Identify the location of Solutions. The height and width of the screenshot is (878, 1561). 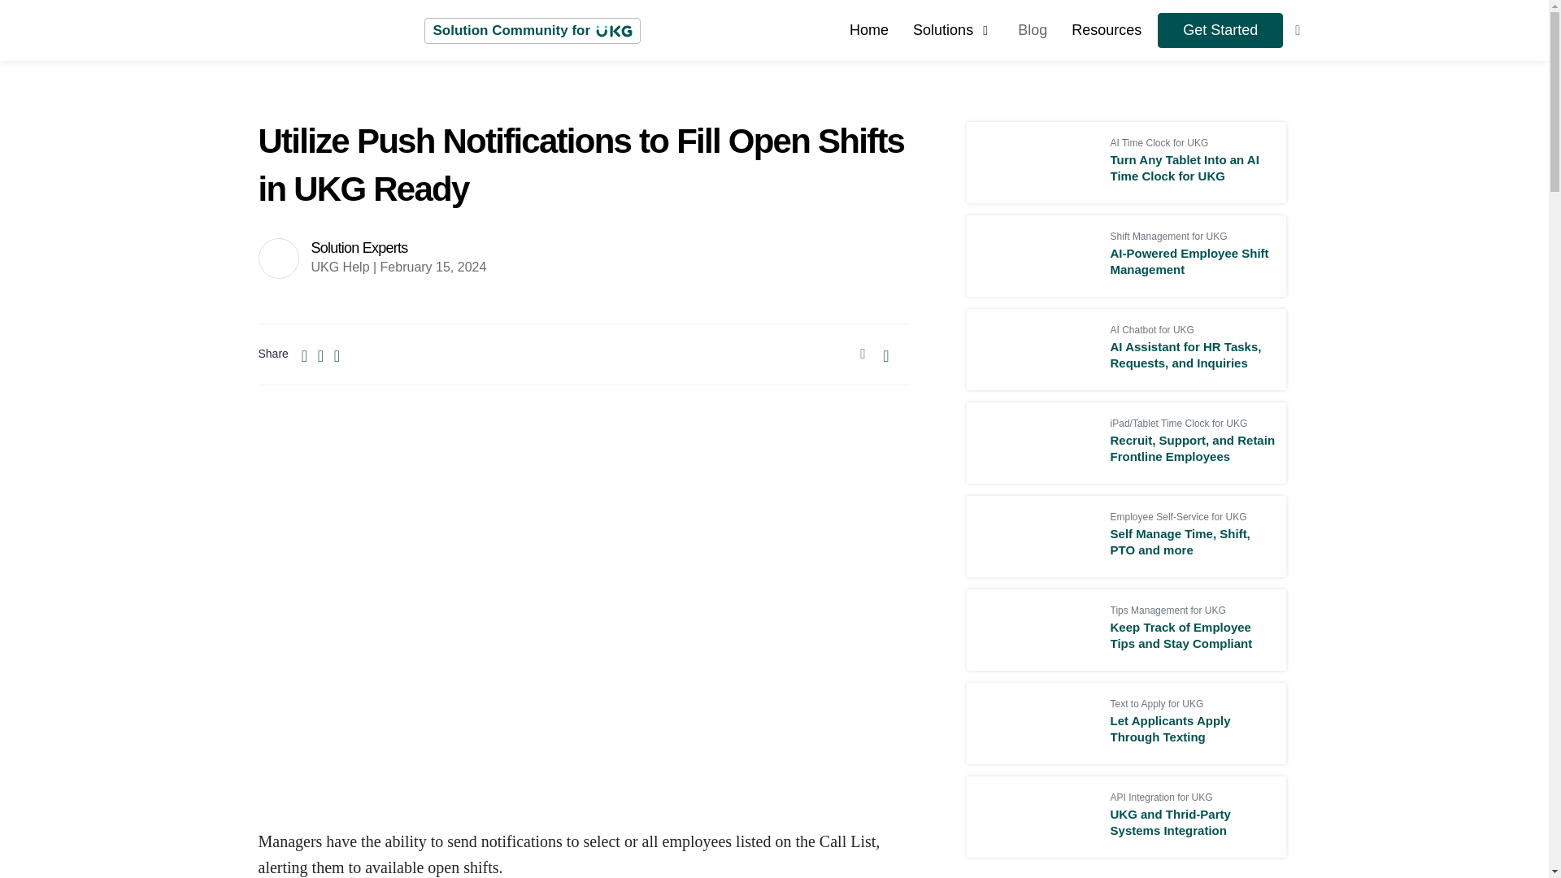
(953, 29).